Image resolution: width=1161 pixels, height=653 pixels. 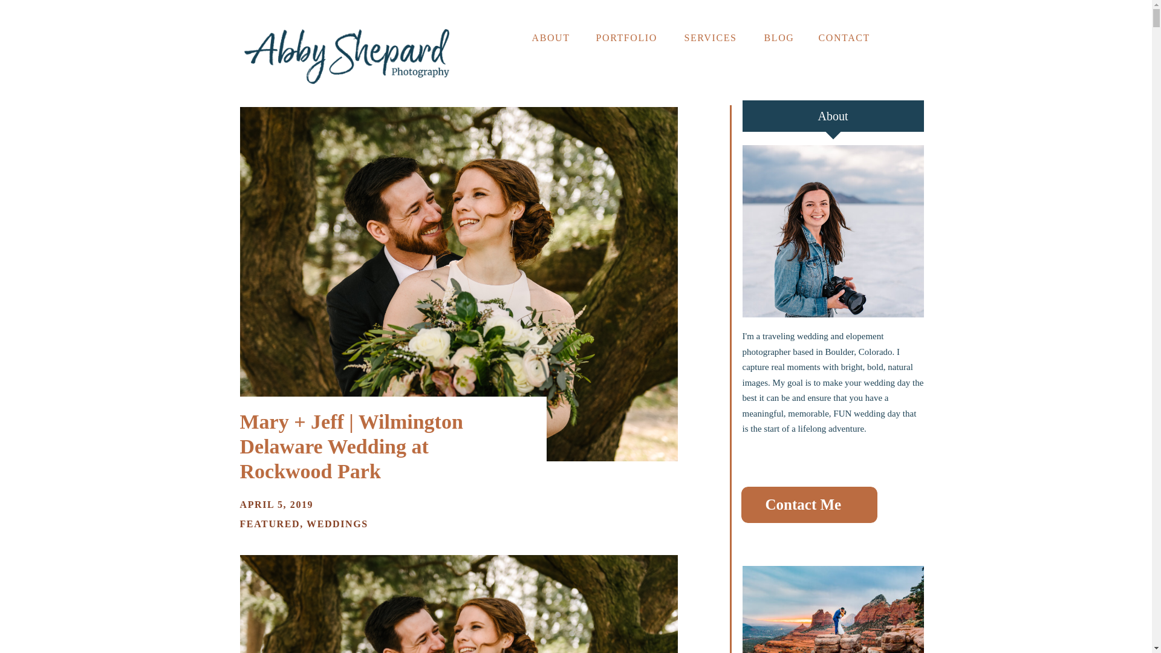 I want to click on ABOUT, so click(x=553, y=35).